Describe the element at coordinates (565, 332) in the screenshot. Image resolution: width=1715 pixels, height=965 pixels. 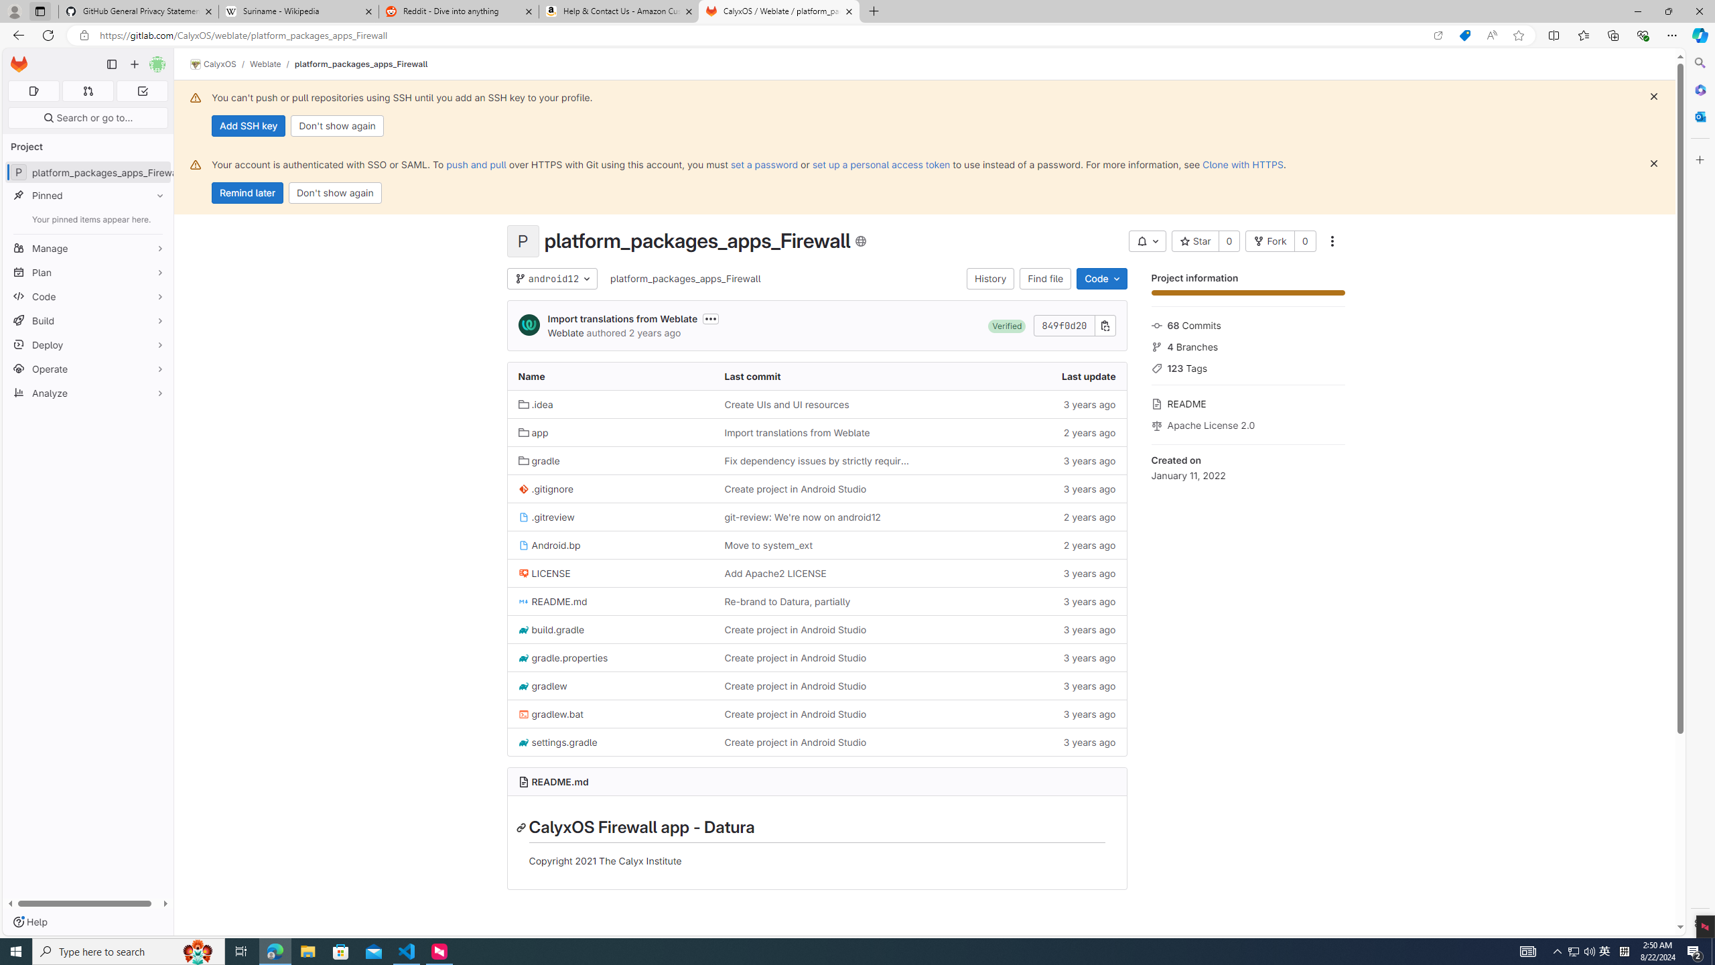
I see `Weblate` at that location.